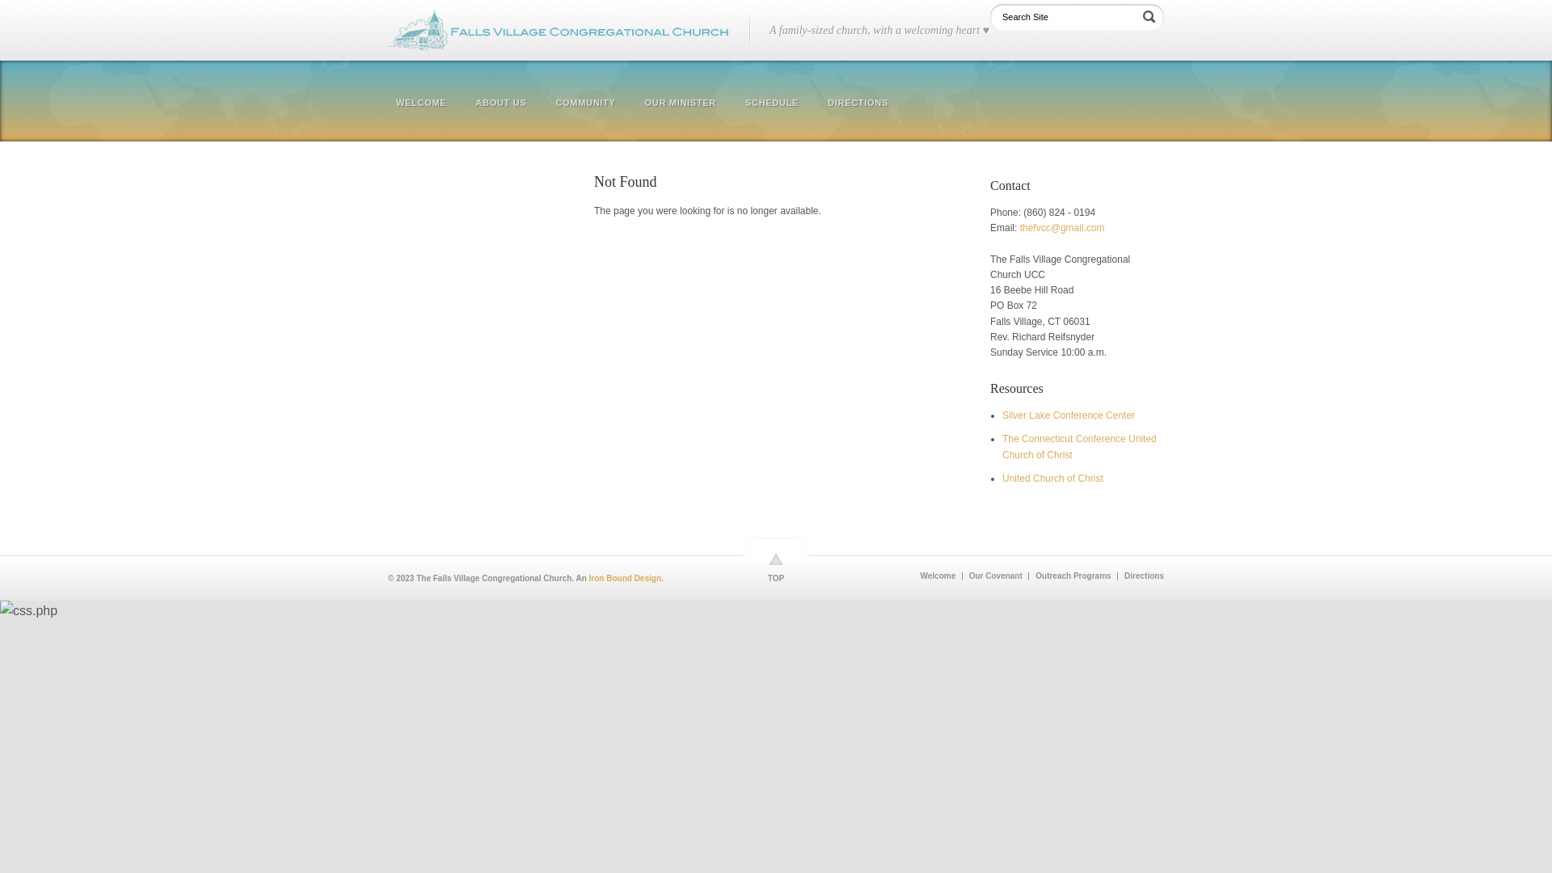 This screenshot has height=873, width=1552. I want to click on COMMUNITY, so click(585, 103).